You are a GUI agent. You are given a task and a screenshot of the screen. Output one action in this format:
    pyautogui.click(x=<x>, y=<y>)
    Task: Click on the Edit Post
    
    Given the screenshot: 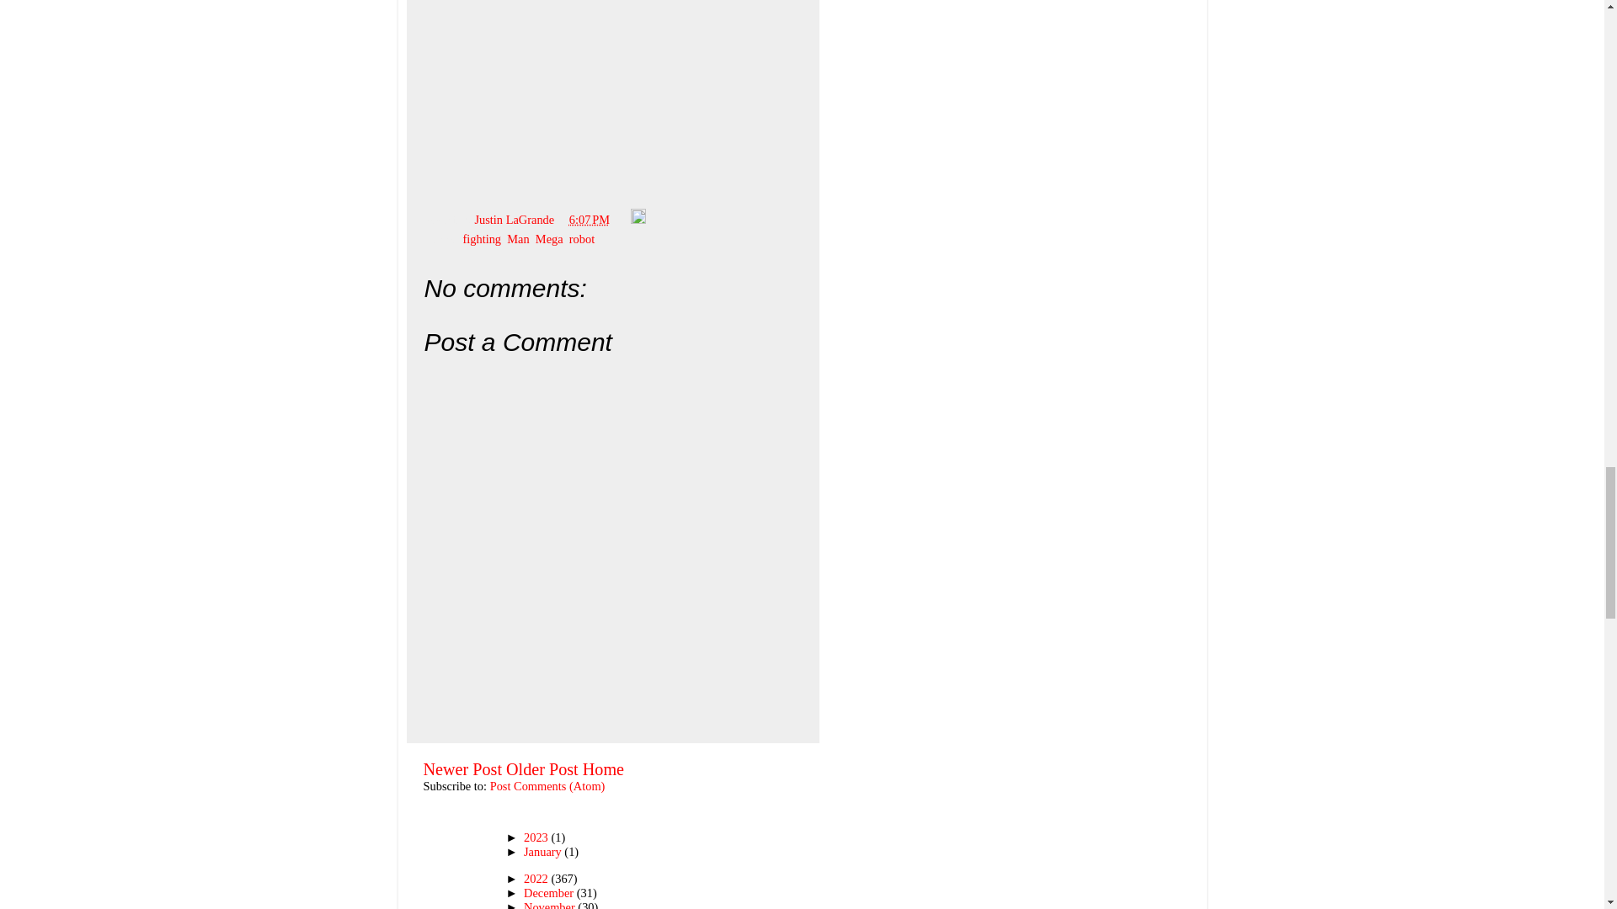 What is the action you would take?
    pyautogui.click(x=638, y=219)
    